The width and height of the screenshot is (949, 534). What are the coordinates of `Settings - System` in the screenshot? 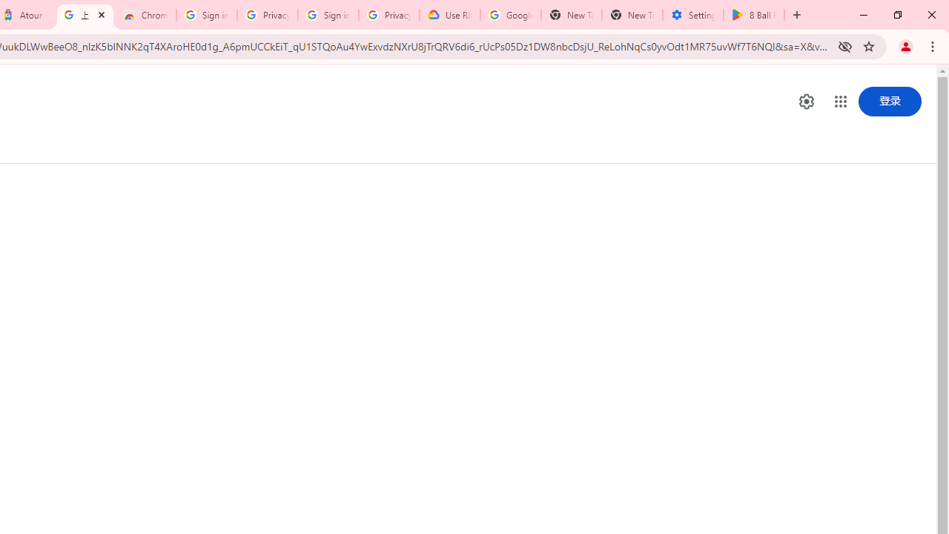 It's located at (692, 15).